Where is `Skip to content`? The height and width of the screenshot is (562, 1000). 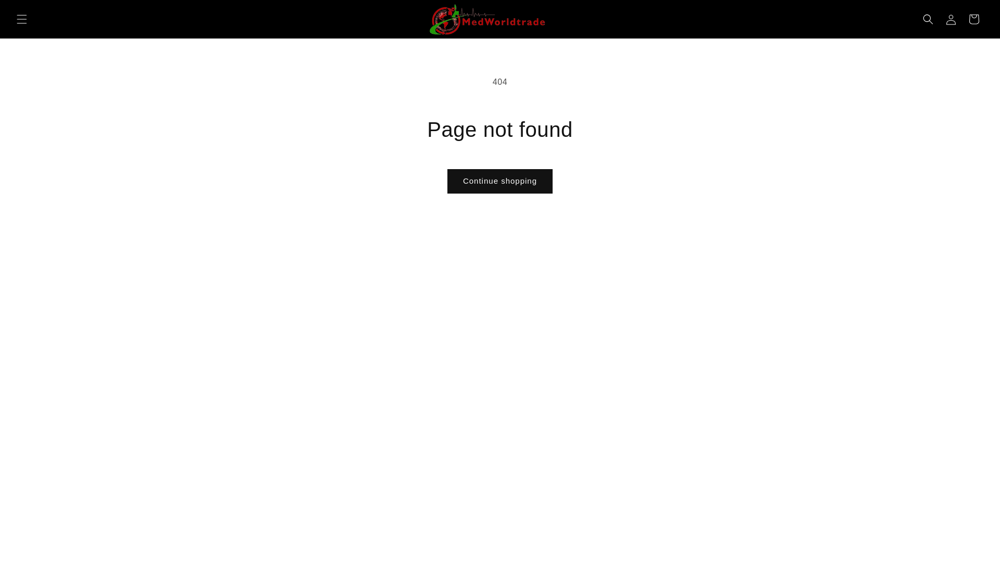
Skip to content is located at coordinates (31, 12).